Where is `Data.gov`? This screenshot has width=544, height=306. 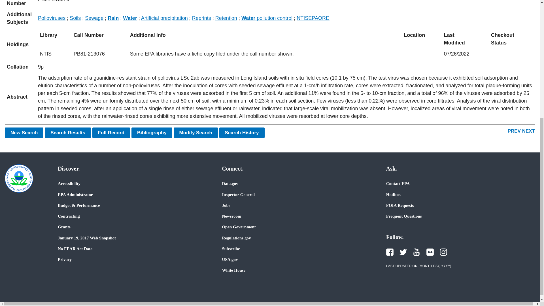 Data.gov is located at coordinates (230, 184).